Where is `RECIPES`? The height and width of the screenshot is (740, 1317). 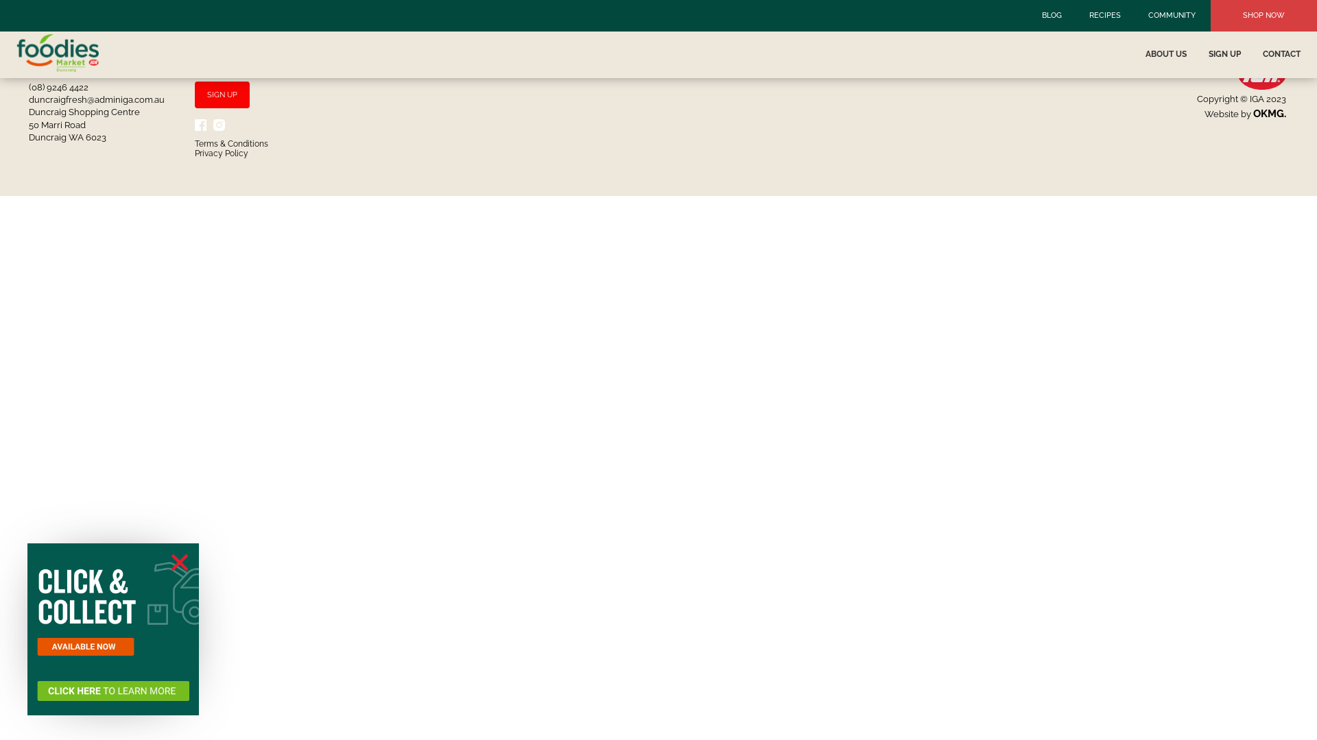
RECIPES is located at coordinates (1105, 16).